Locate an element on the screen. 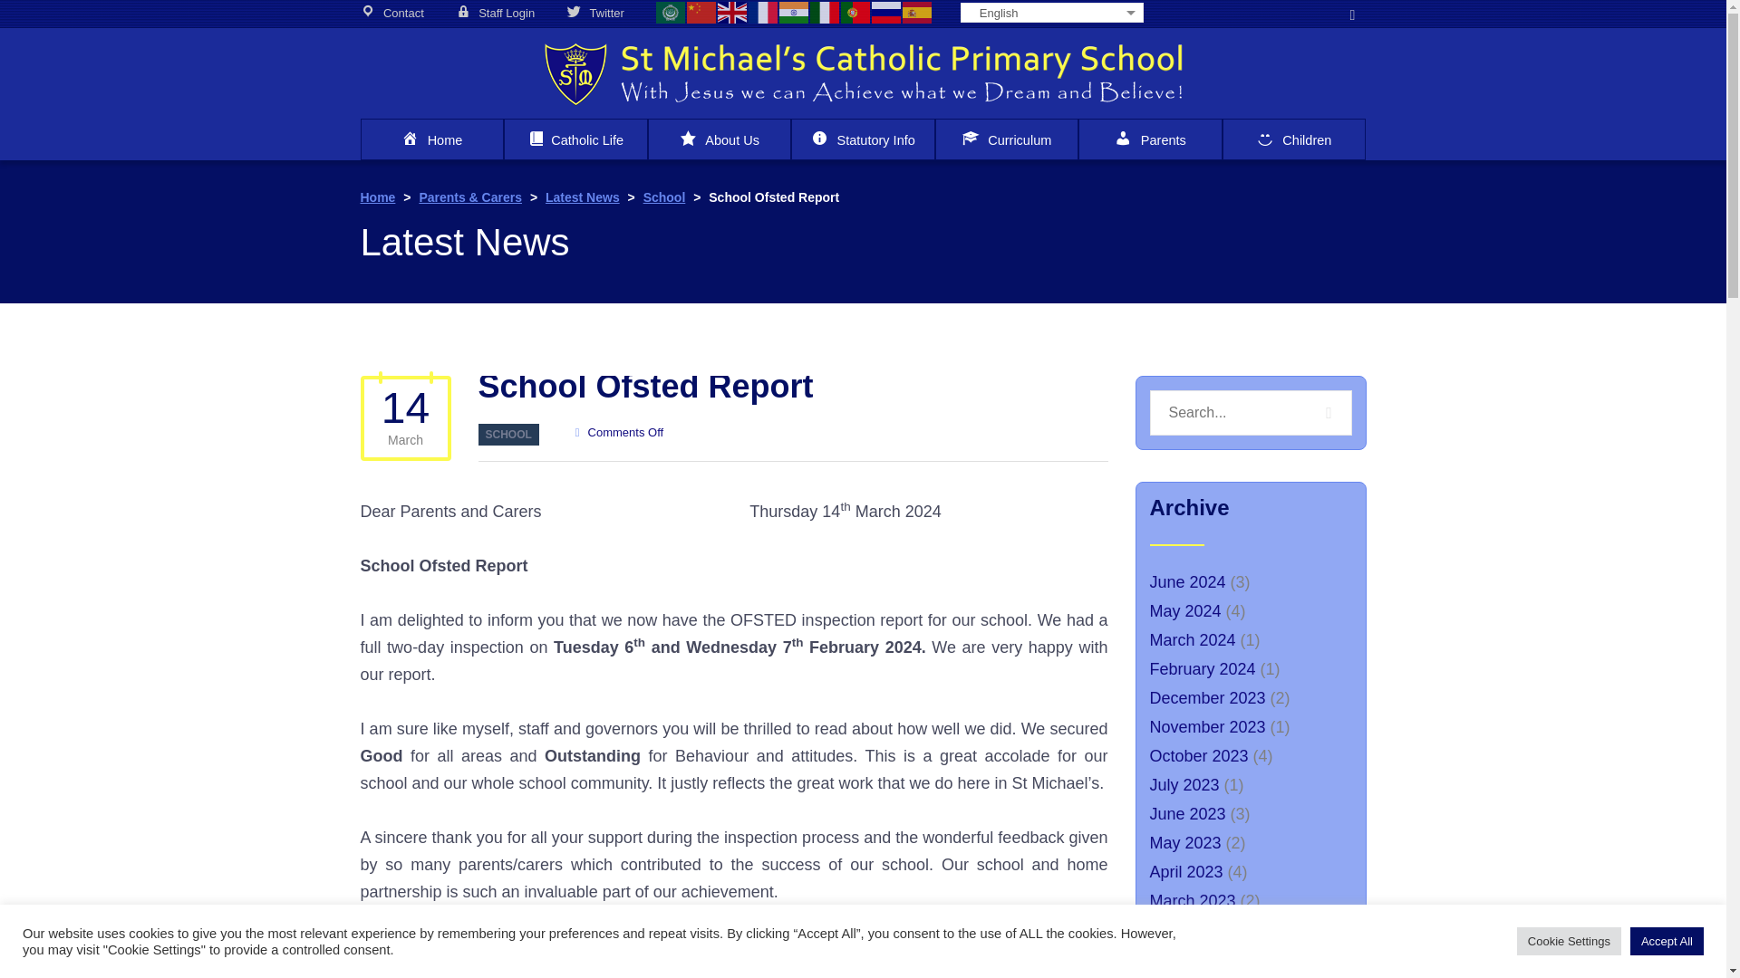  Contact is located at coordinates (391, 13).